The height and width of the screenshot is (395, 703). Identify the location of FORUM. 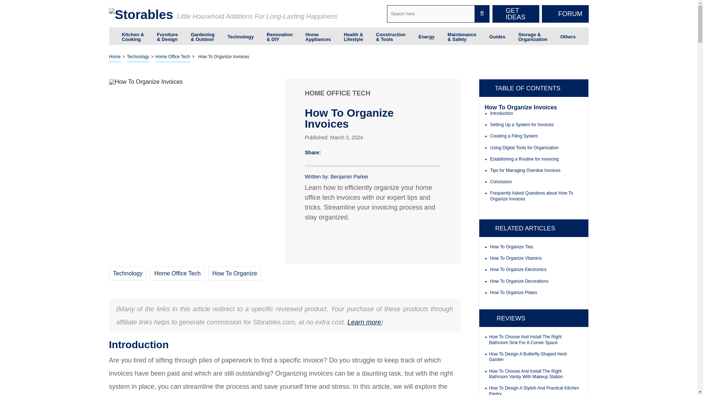
(565, 14).